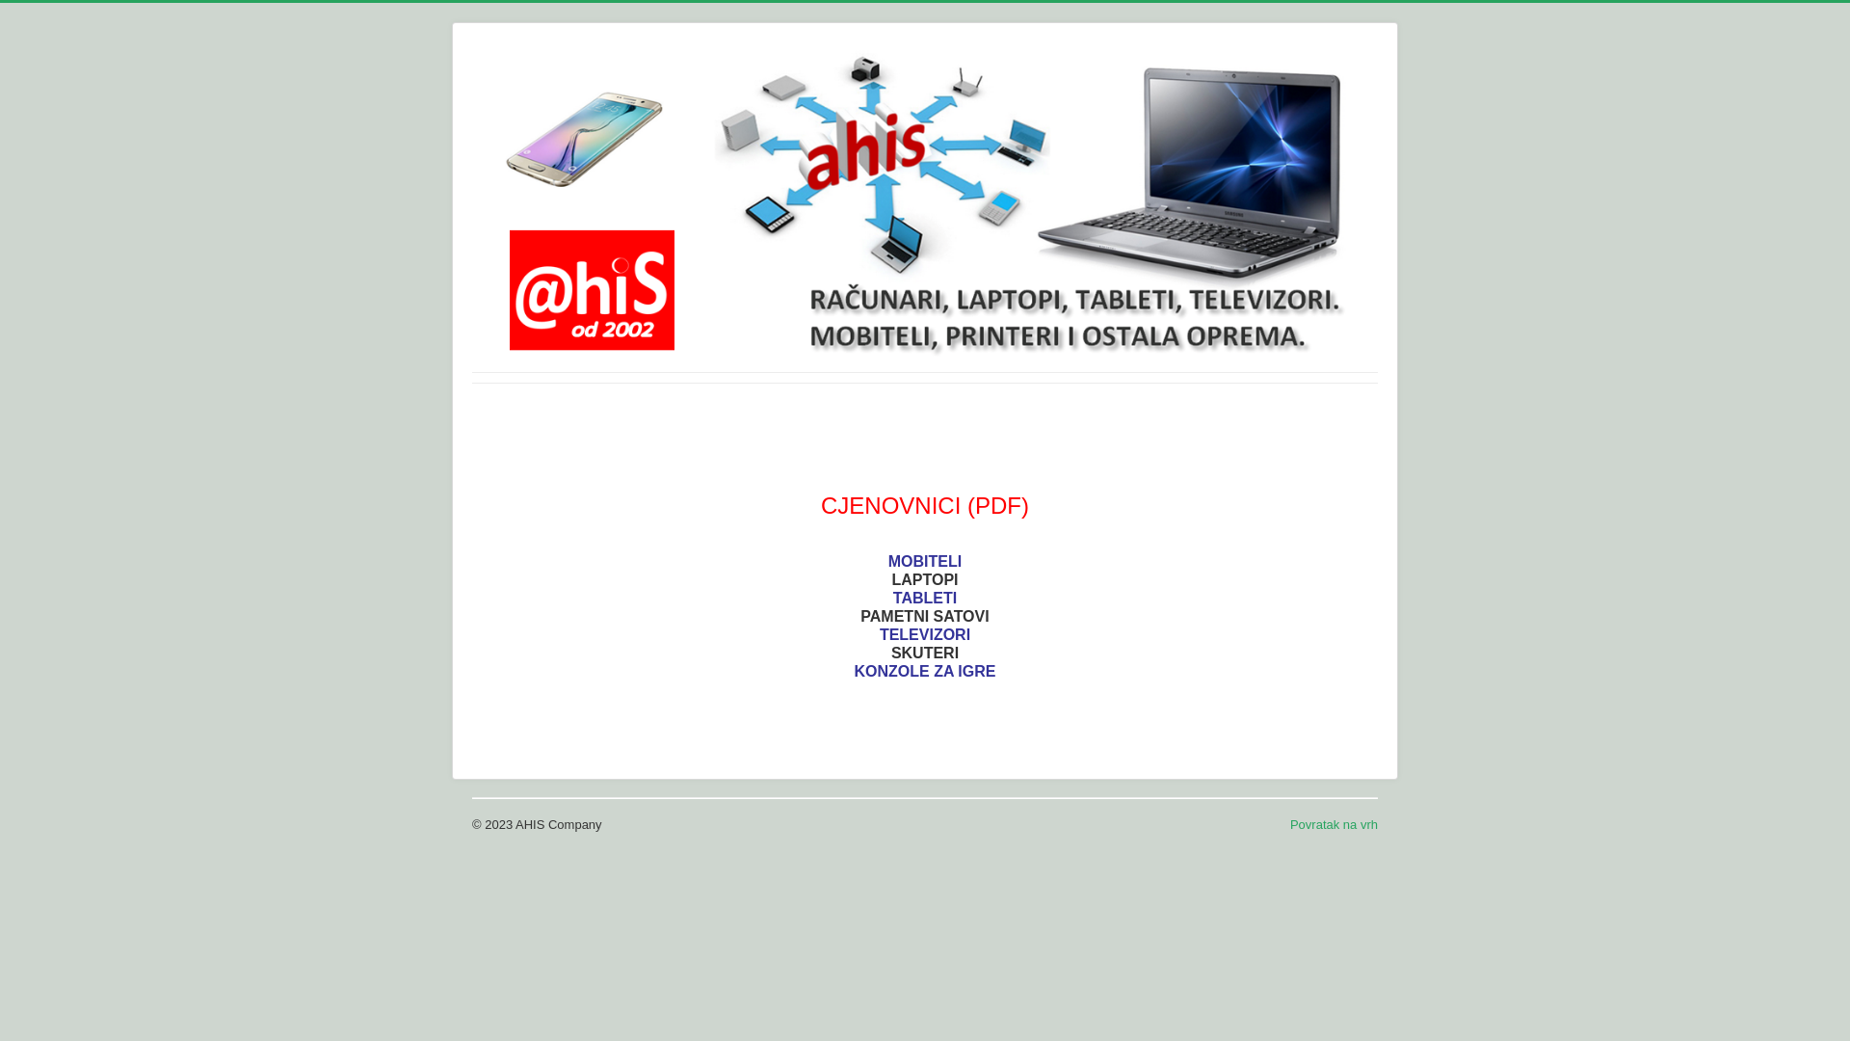  I want to click on MOBITELI, so click(925, 561).